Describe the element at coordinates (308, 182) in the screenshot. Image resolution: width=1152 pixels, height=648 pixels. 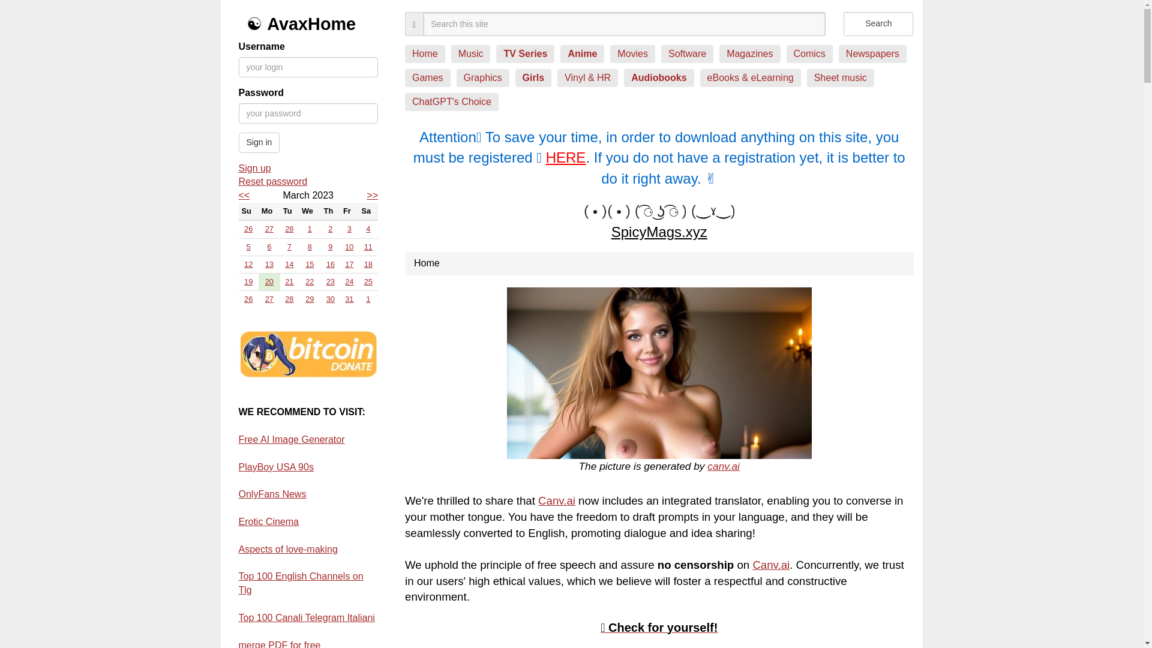
I see `Reset password` at that location.